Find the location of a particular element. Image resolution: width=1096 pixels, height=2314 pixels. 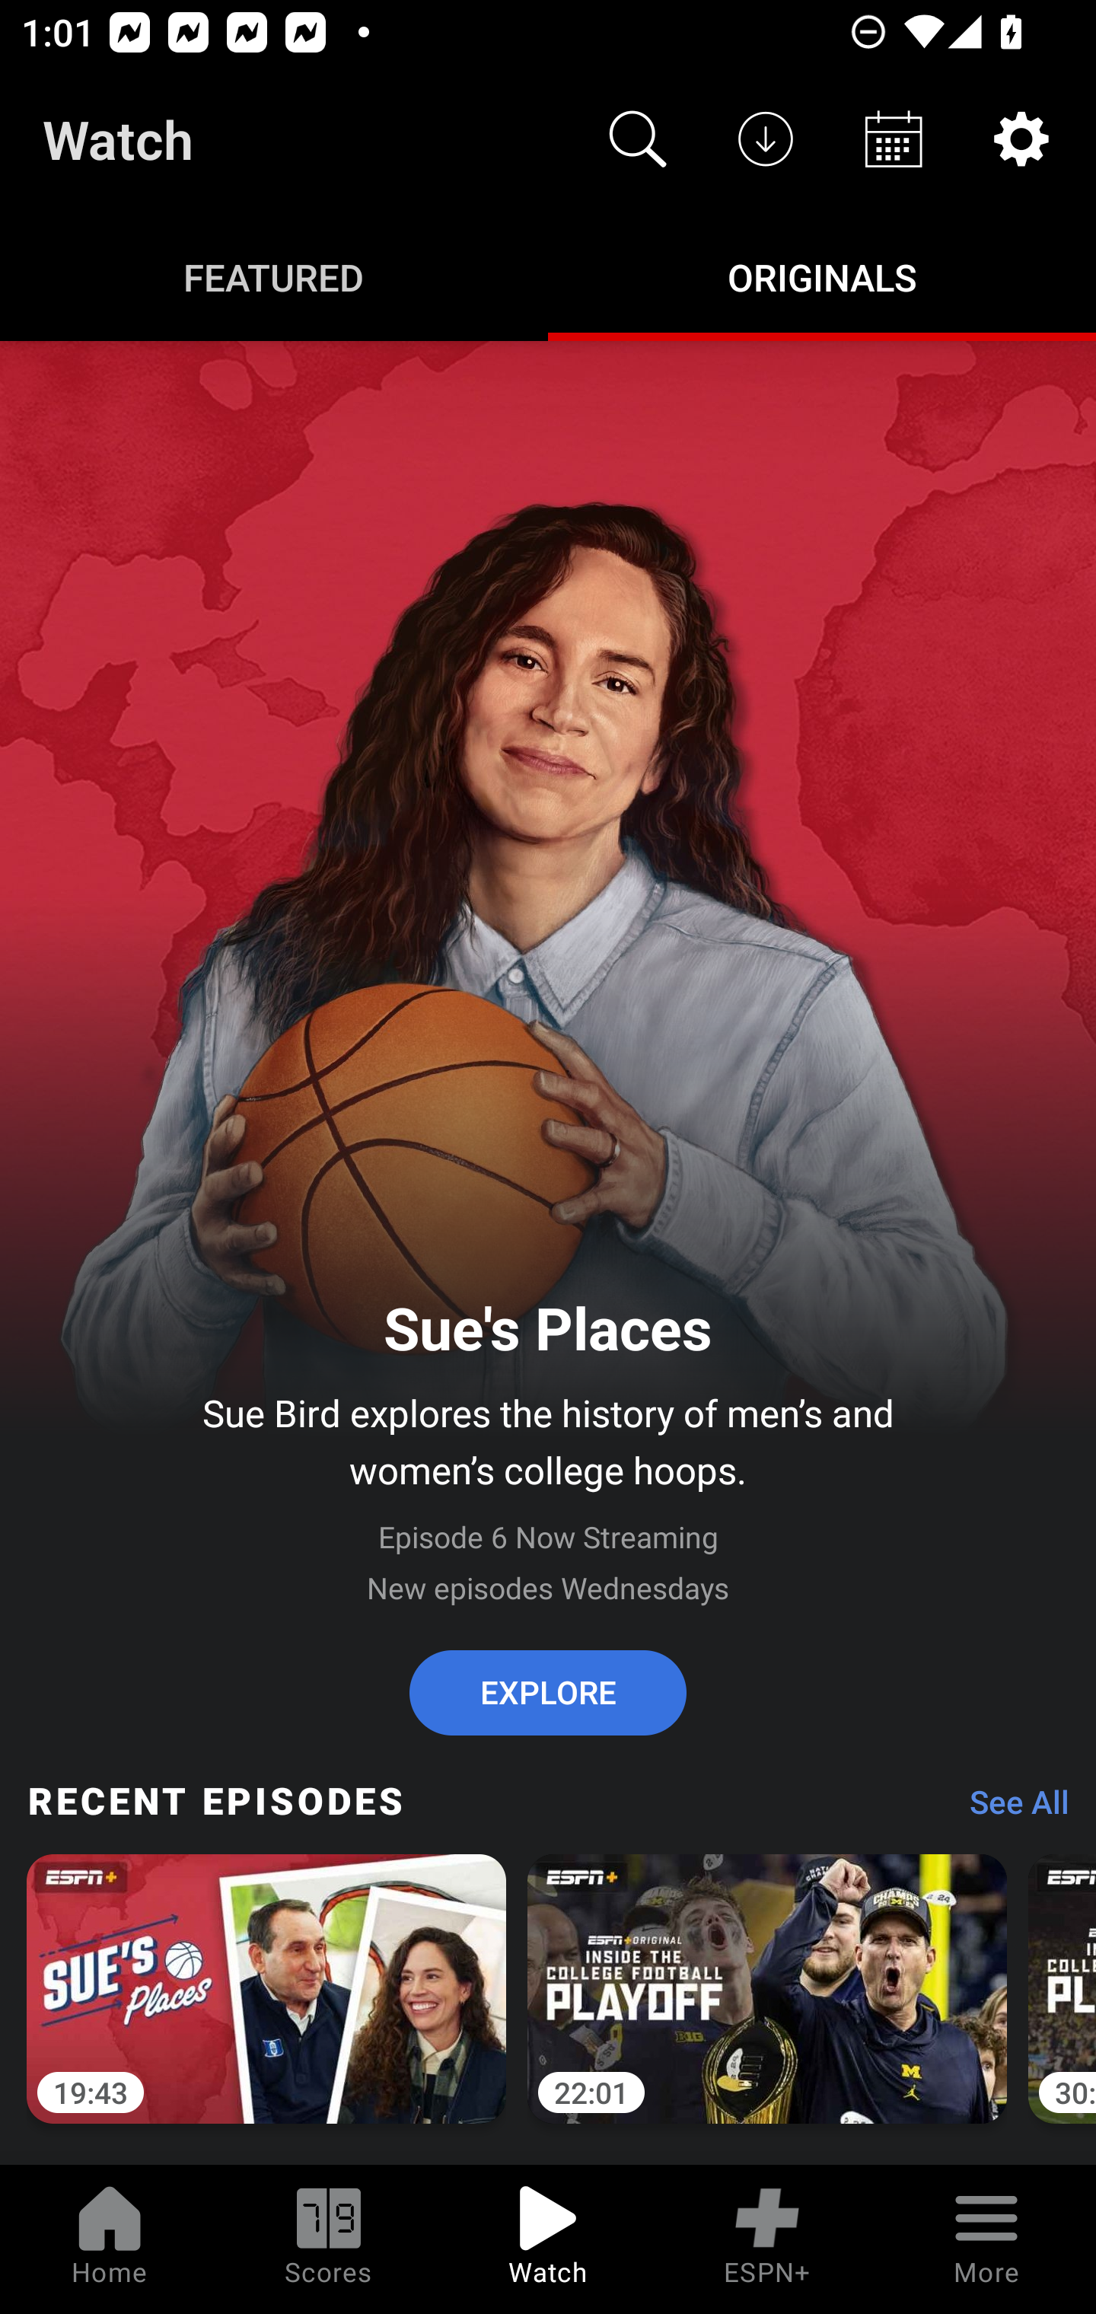

Scores is located at coordinates (329, 2239).